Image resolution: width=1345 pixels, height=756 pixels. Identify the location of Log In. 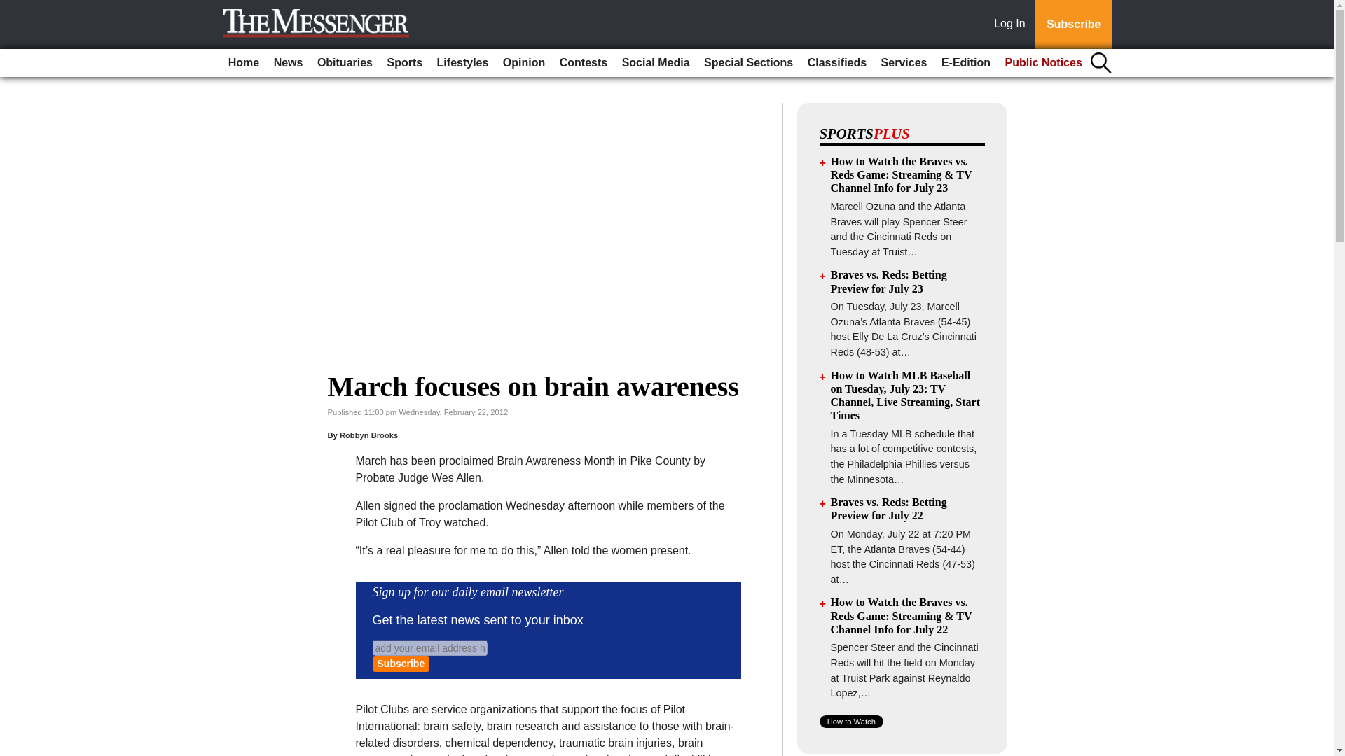
(1012, 24).